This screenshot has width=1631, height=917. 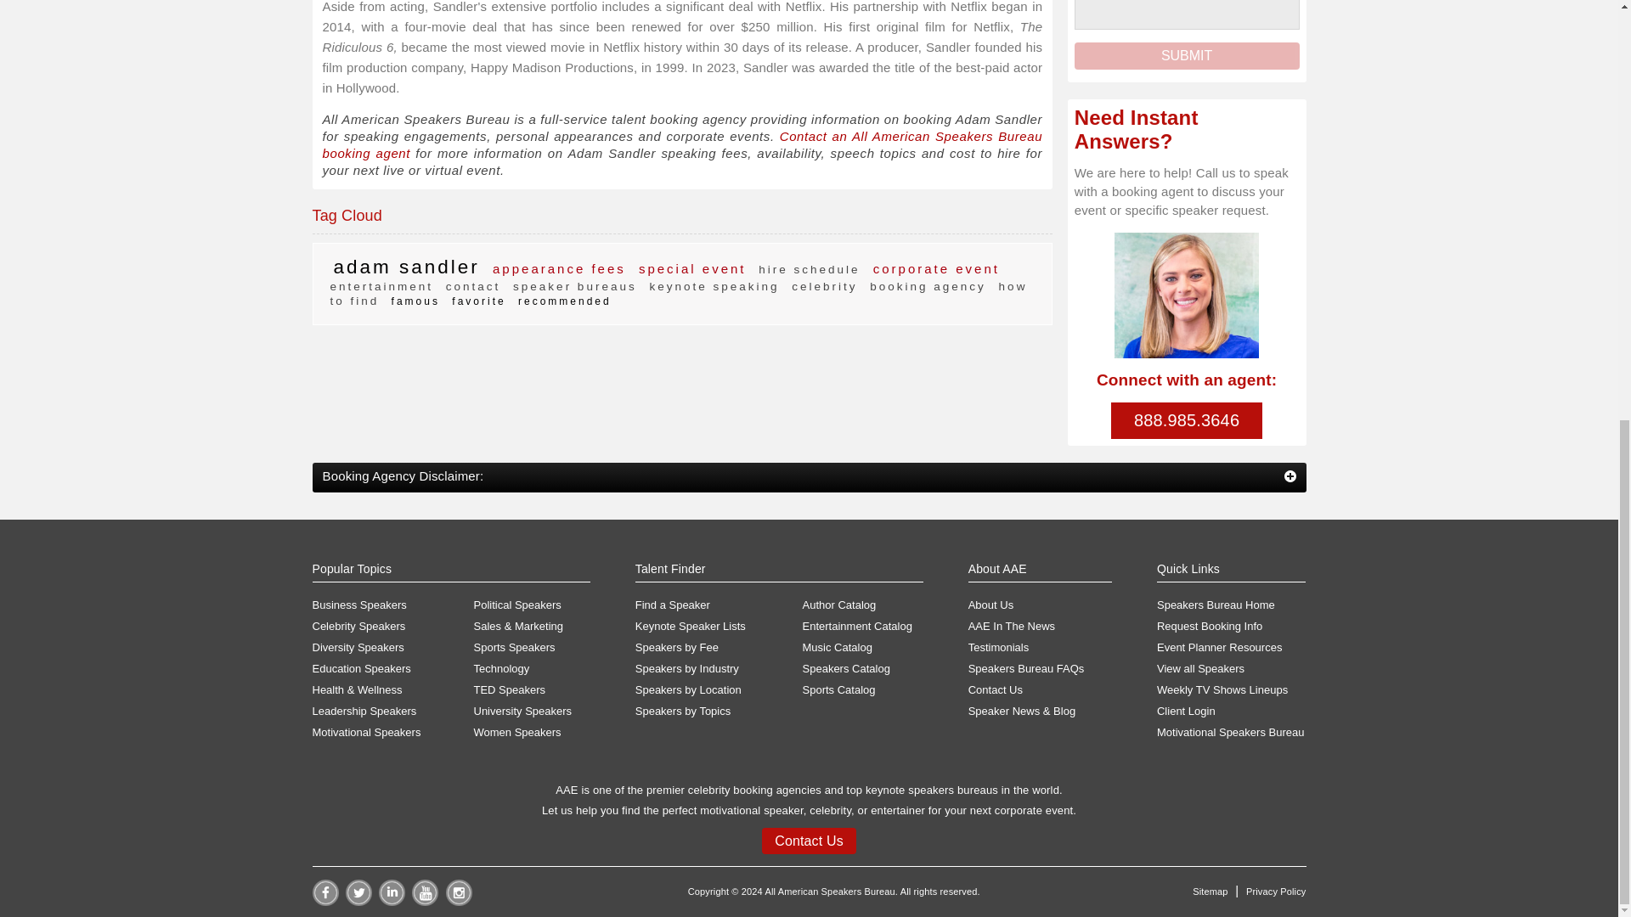 I want to click on SUBMIT, so click(x=1188, y=56).